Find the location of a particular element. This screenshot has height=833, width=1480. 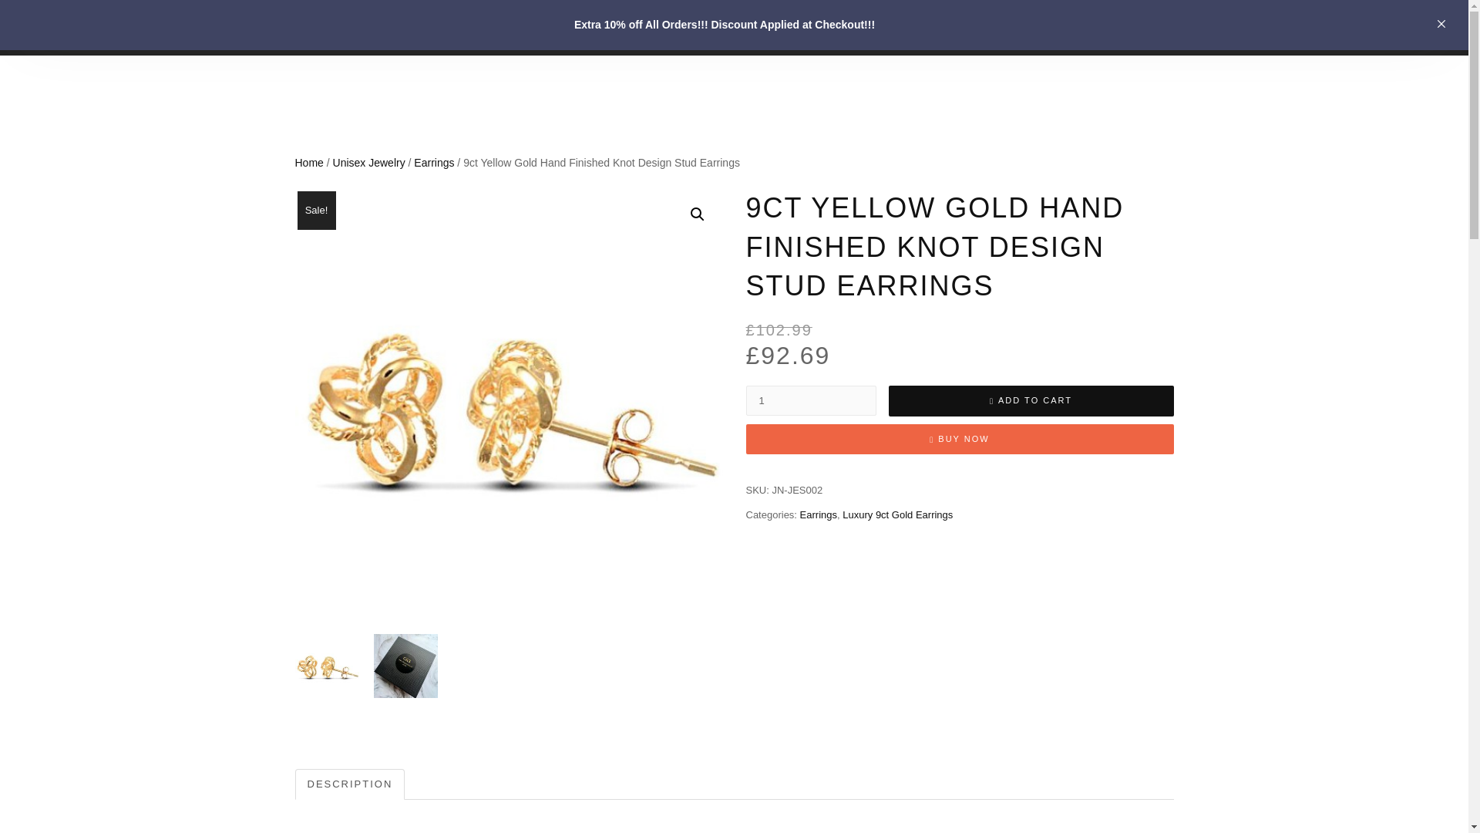

CART is located at coordinates (1088, 17).